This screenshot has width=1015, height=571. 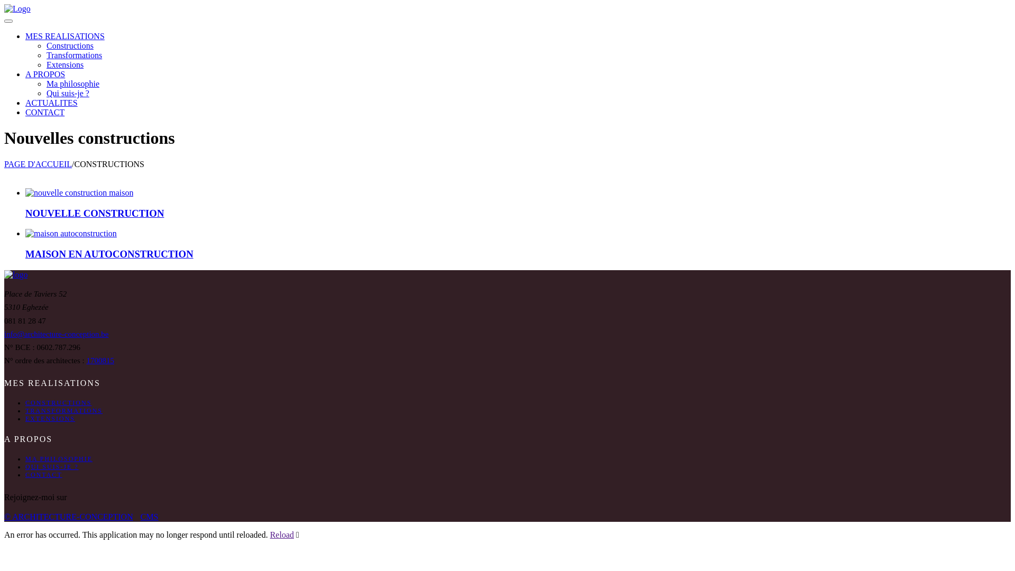 What do you see at coordinates (529, 84) in the screenshot?
I see `Ma philosophie` at bounding box center [529, 84].